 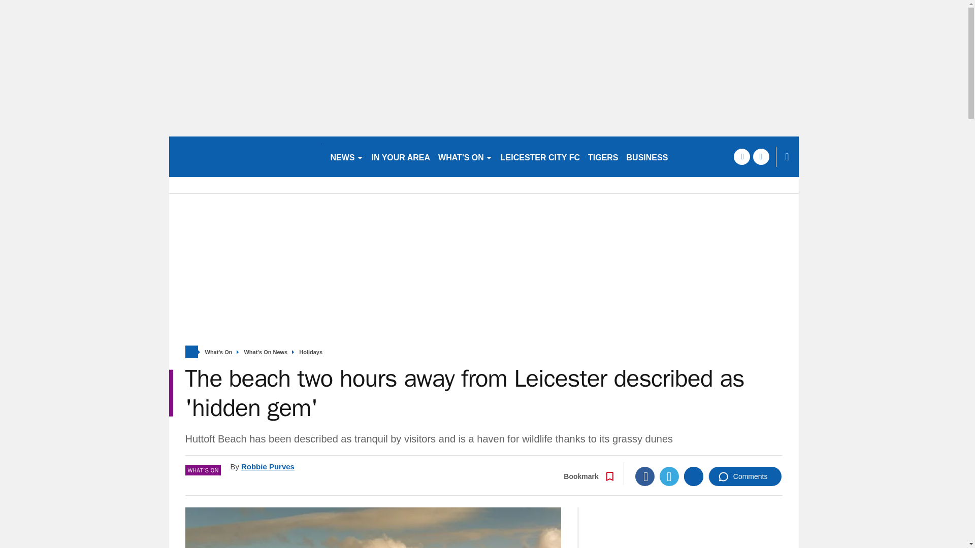 I want to click on TIGERS, so click(x=603, y=156).